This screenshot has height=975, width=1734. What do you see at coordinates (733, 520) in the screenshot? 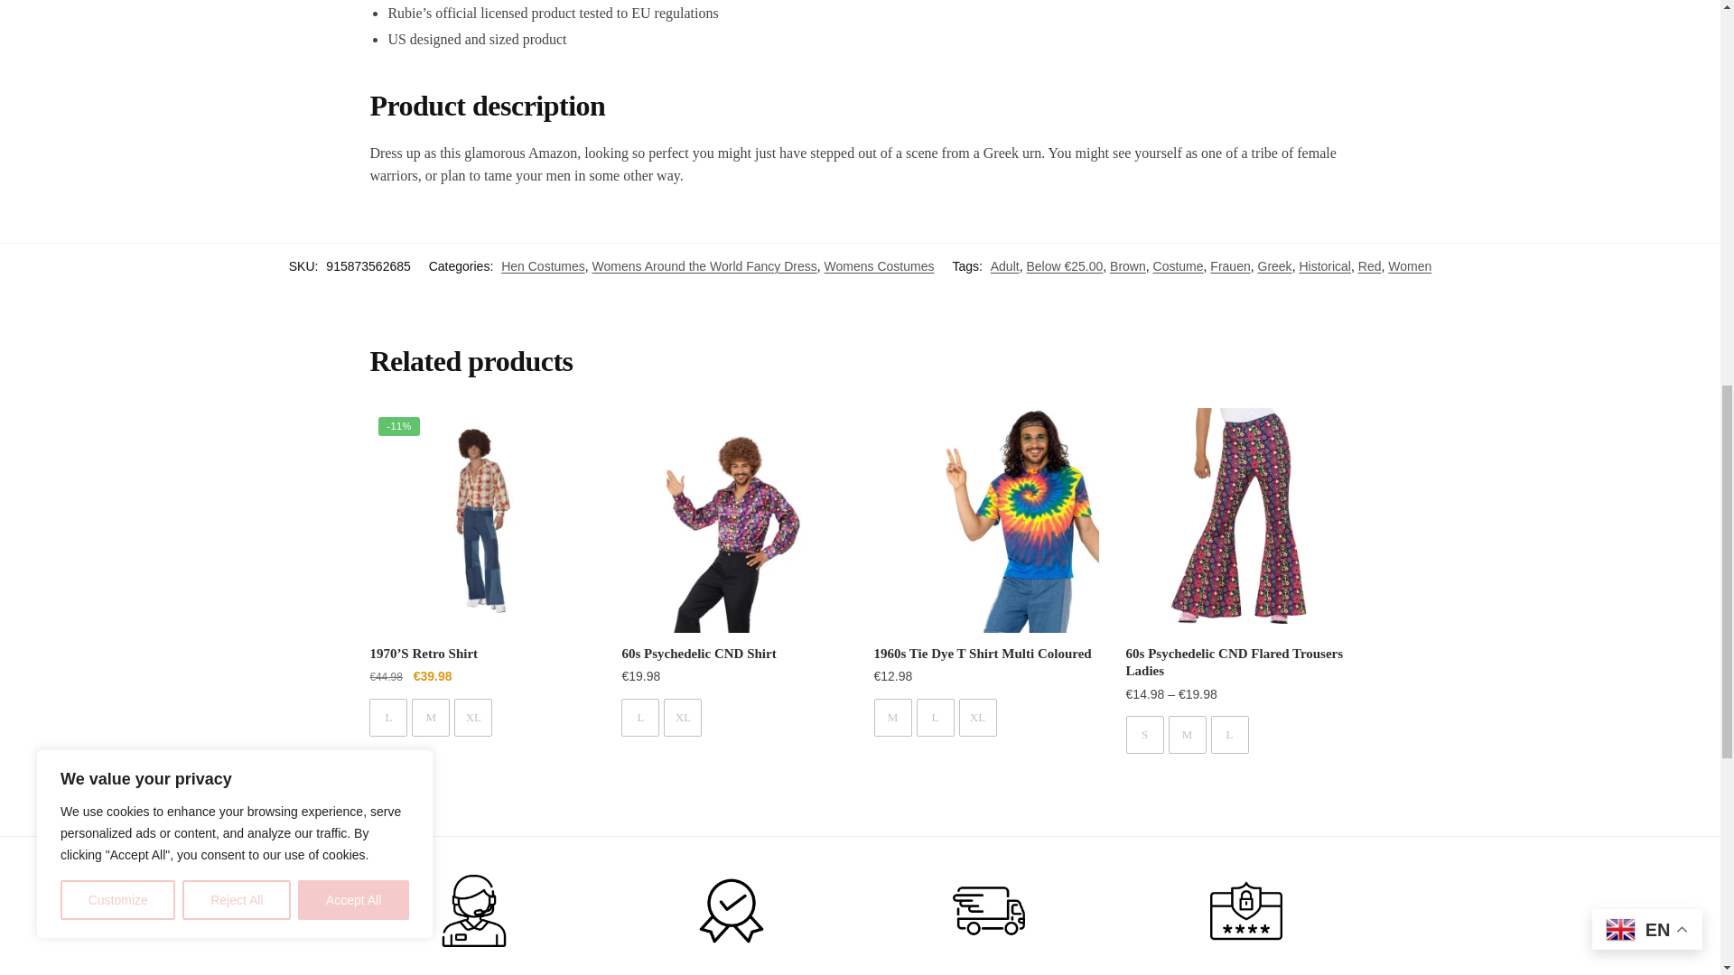
I see `60s Psychedelic CND Shirt` at bounding box center [733, 520].